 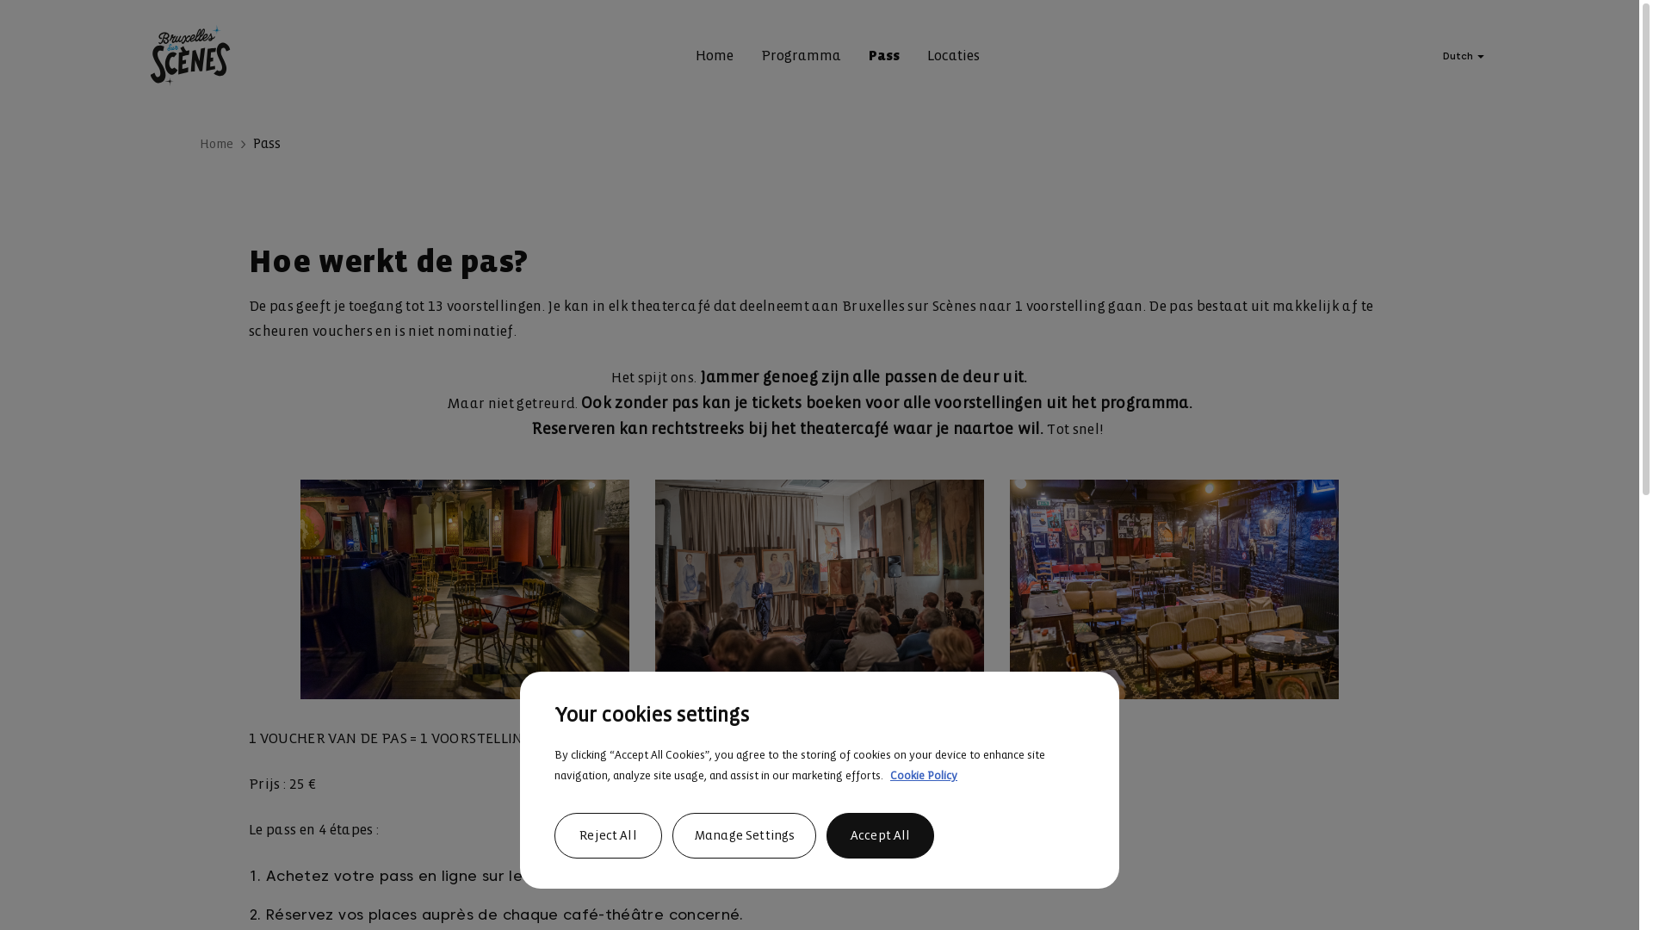 I want to click on Accept All, so click(x=880, y=835).